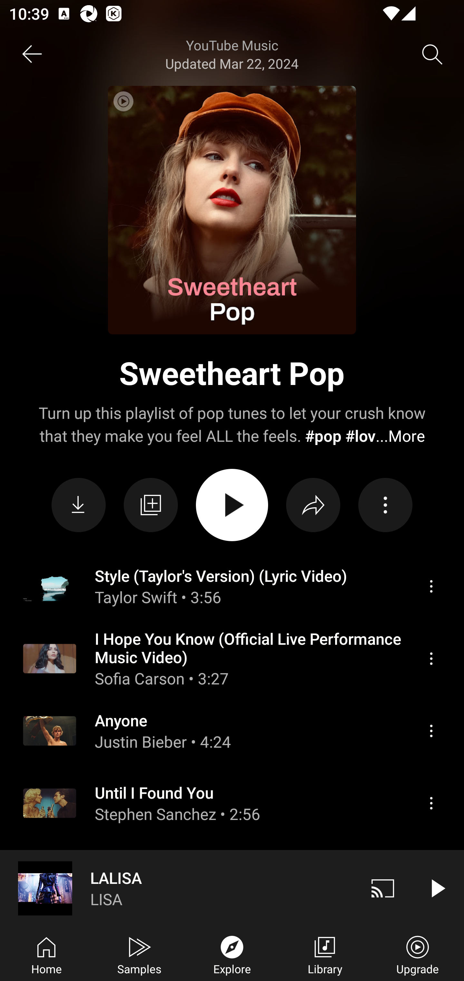 The image size is (464, 981). Describe the element at coordinates (385, 505) in the screenshot. I see `Action menu` at that location.